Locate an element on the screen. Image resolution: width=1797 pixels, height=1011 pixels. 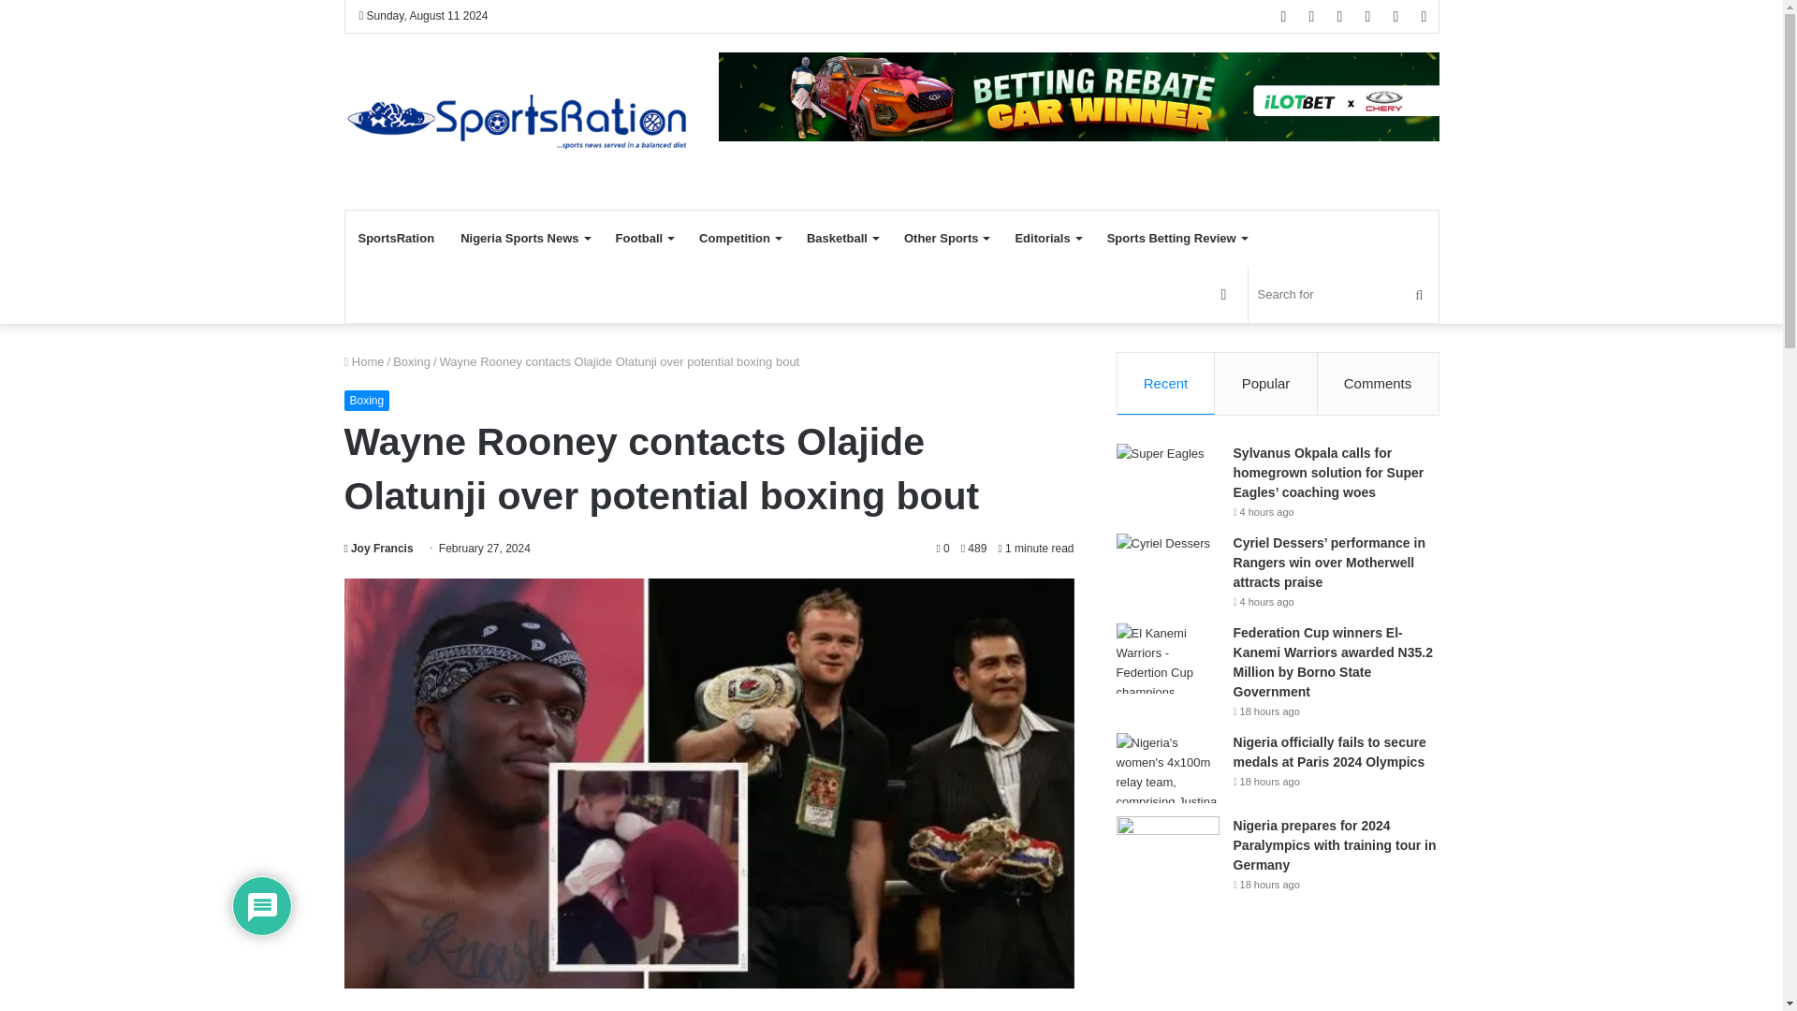
SportsRation is located at coordinates (396, 238).